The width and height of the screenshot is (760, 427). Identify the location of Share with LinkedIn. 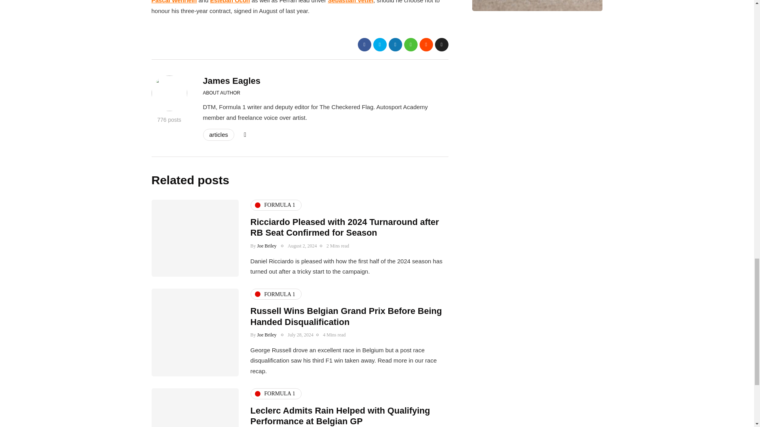
(395, 44).